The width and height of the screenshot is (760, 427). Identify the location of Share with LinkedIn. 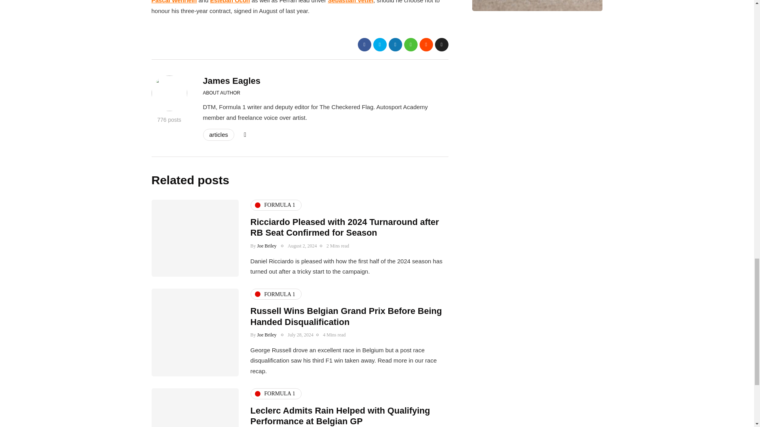
(395, 44).